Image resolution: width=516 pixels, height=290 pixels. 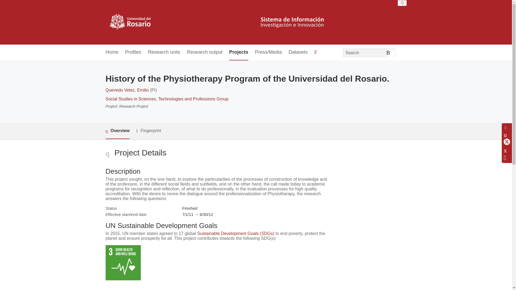 I want to click on Quevedo Velez, Emilio, so click(x=127, y=90).